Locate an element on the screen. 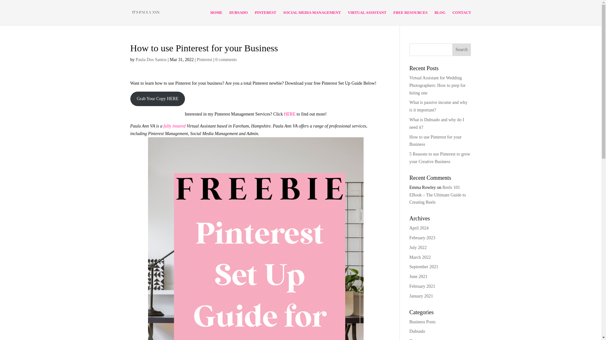 This screenshot has width=606, height=340. Search is located at coordinates (461, 50).